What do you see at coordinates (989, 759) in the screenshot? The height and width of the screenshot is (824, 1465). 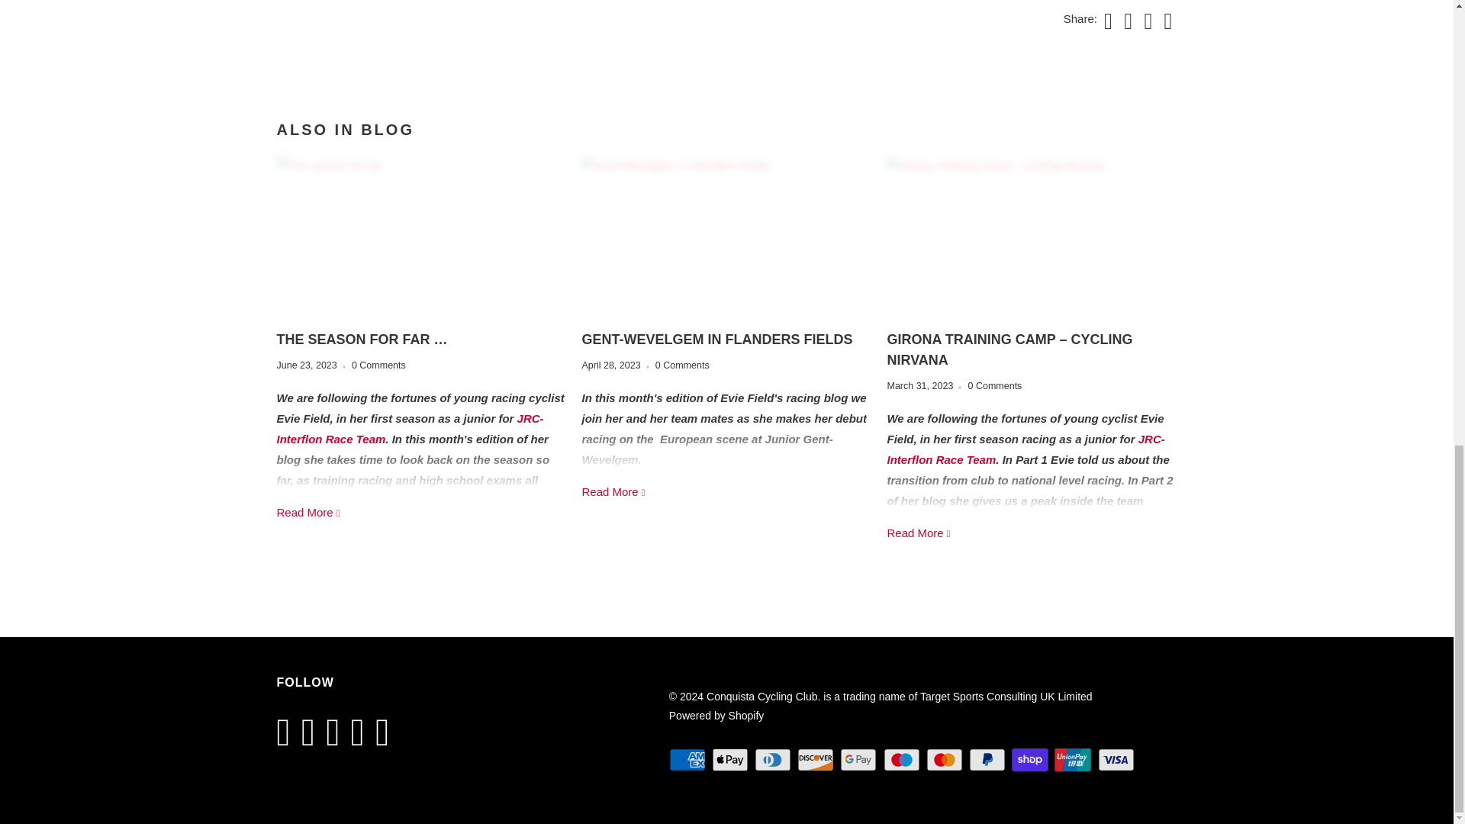 I see `PayPal` at bounding box center [989, 759].